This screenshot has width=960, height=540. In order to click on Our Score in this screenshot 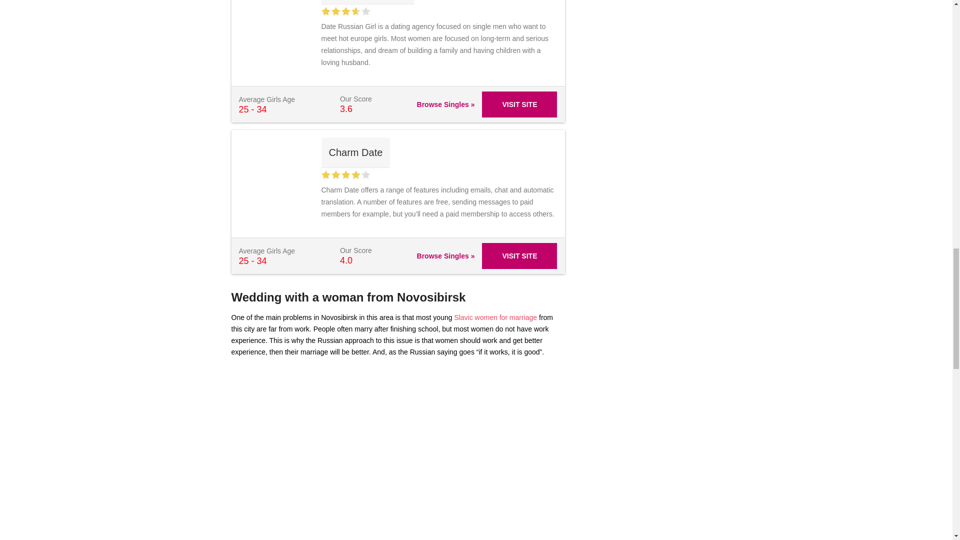, I will do `click(345, 11)`.